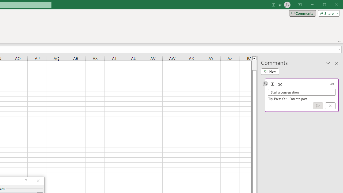 The height and width of the screenshot is (193, 343). What do you see at coordinates (254, 65) in the screenshot?
I see `Page up` at bounding box center [254, 65].